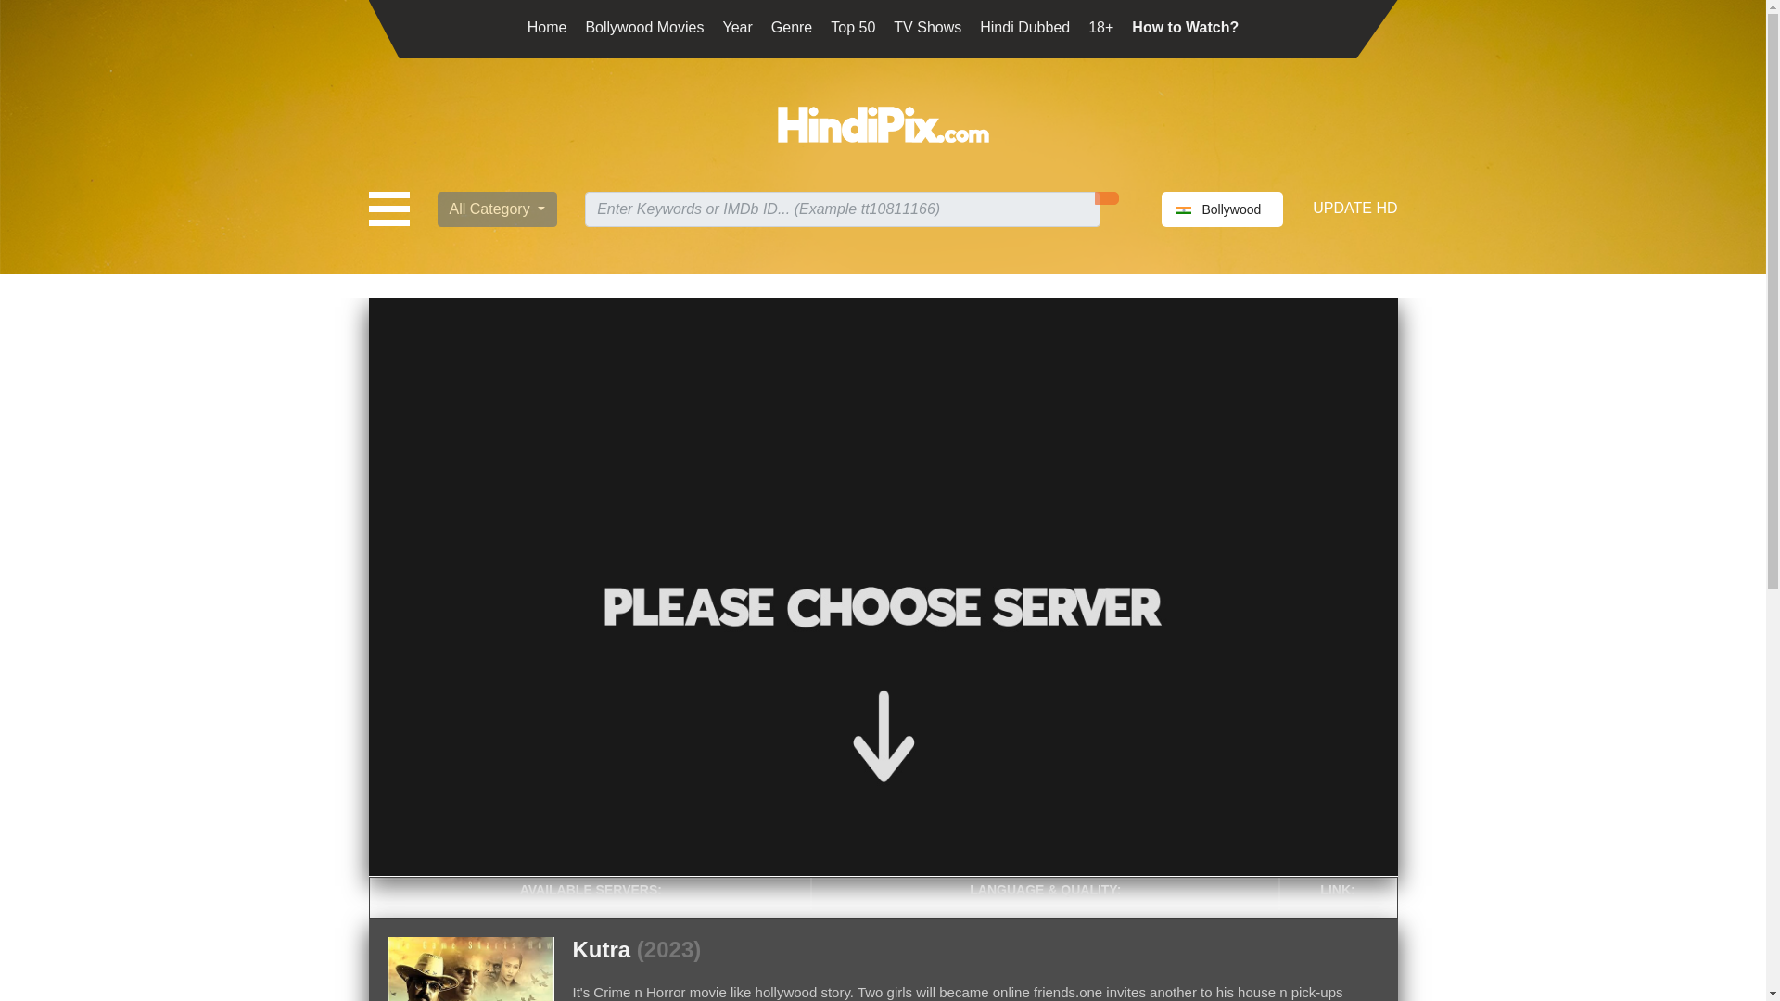 The width and height of the screenshot is (1780, 1001). Describe the element at coordinates (1183, 209) in the screenshot. I see `United Kingdom` at that location.